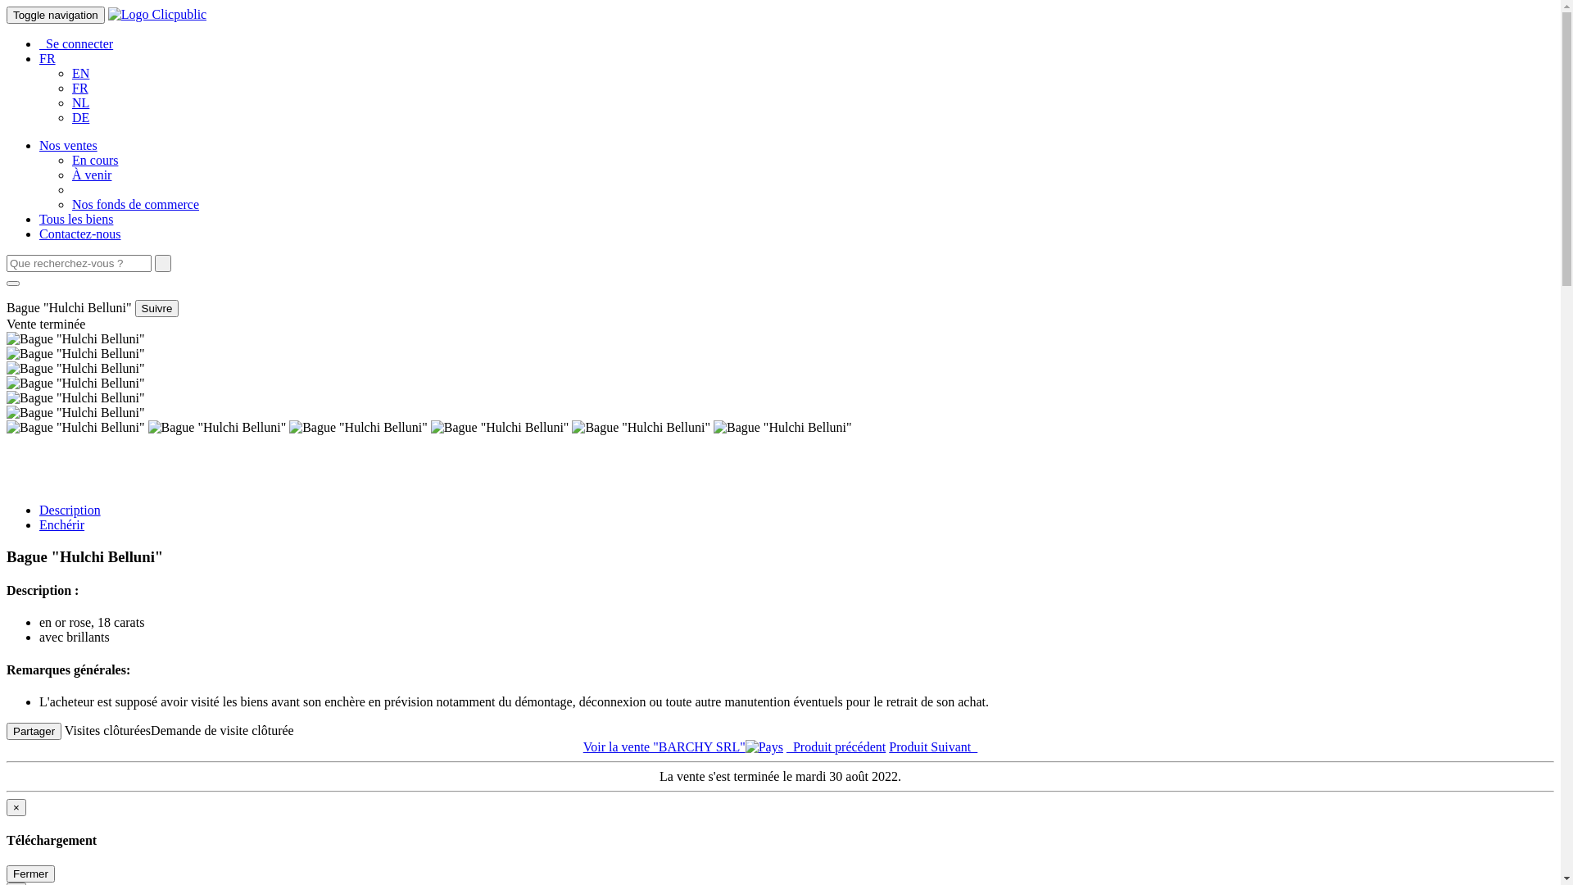 This screenshot has height=885, width=1573. Describe the element at coordinates (163, 264) in the screenshot. I see ` ` at that location.